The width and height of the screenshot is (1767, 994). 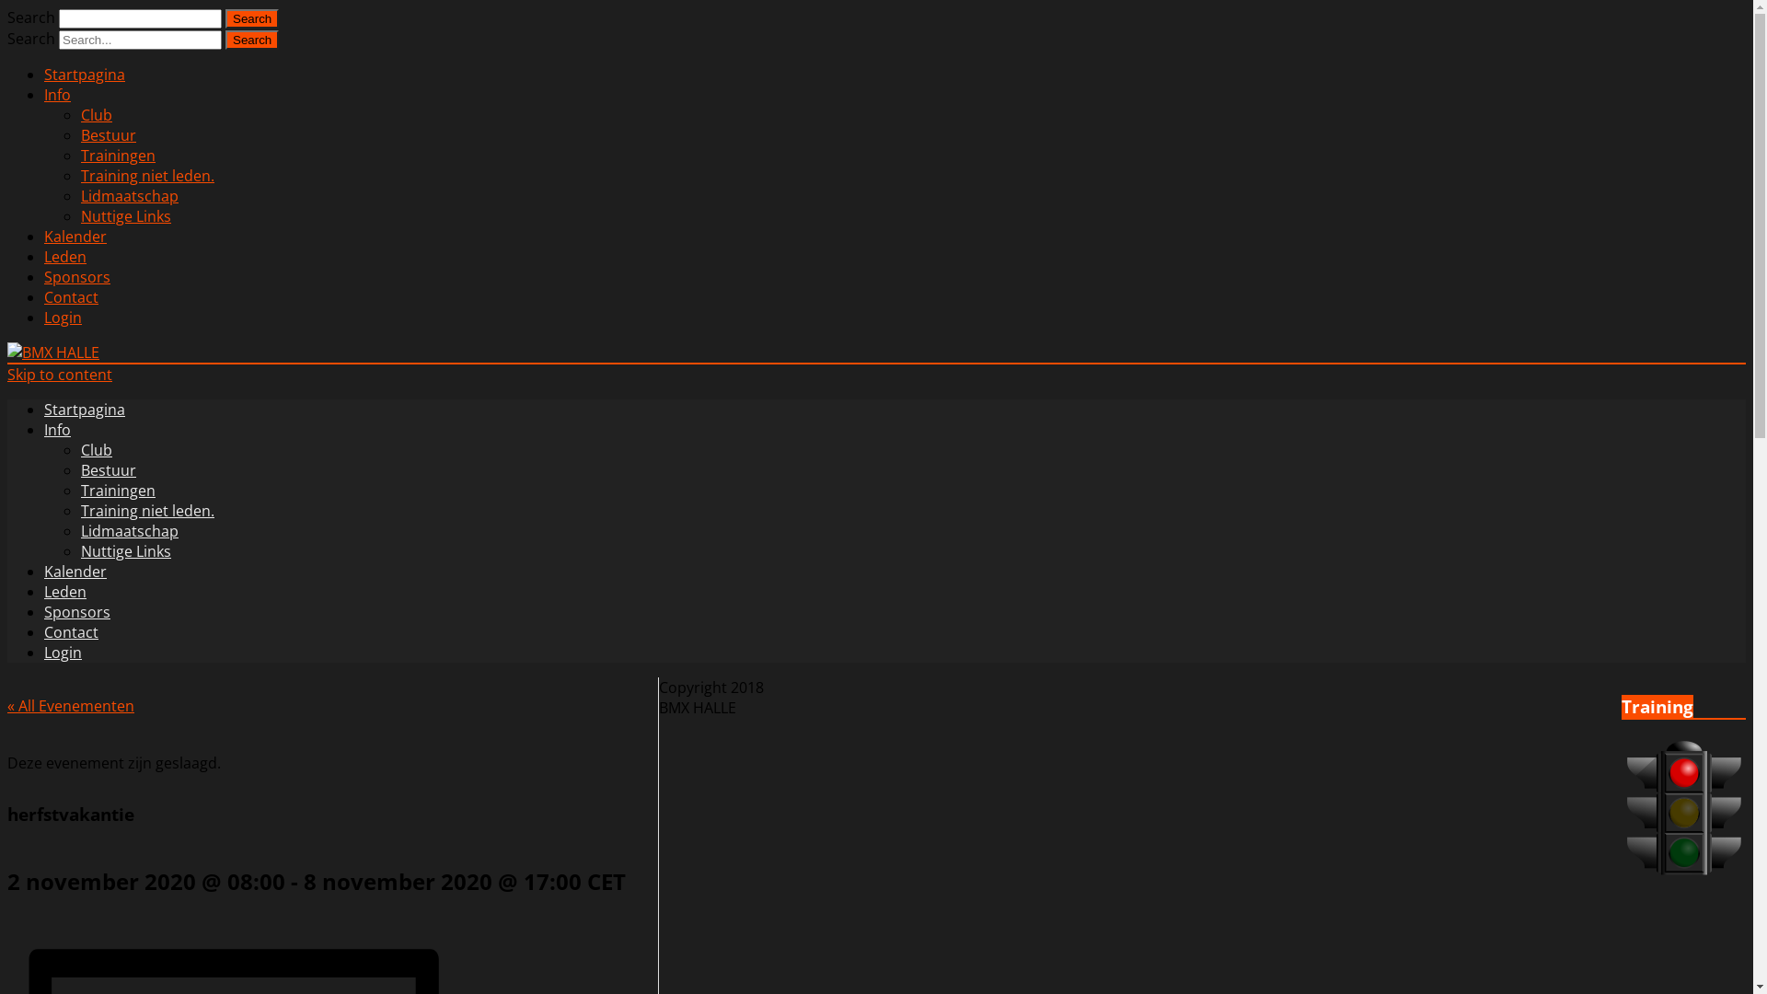 What do you see at coordinates (118, 156) in the screenshot?
I see `Trainingen` at bounding box center [118, 156].